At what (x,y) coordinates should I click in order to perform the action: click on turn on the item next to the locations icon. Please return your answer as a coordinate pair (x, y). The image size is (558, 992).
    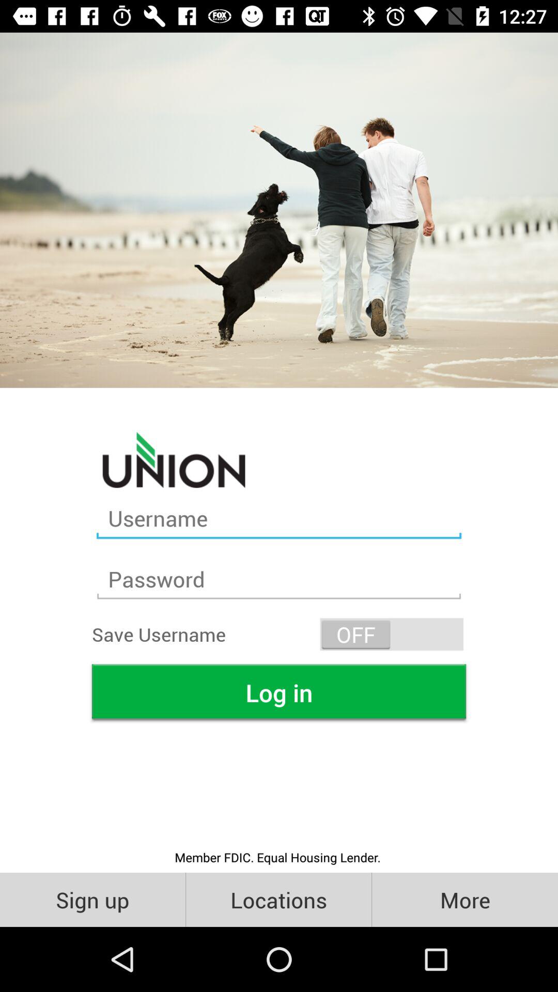
    Looking at the image, I should click on (465, 899).